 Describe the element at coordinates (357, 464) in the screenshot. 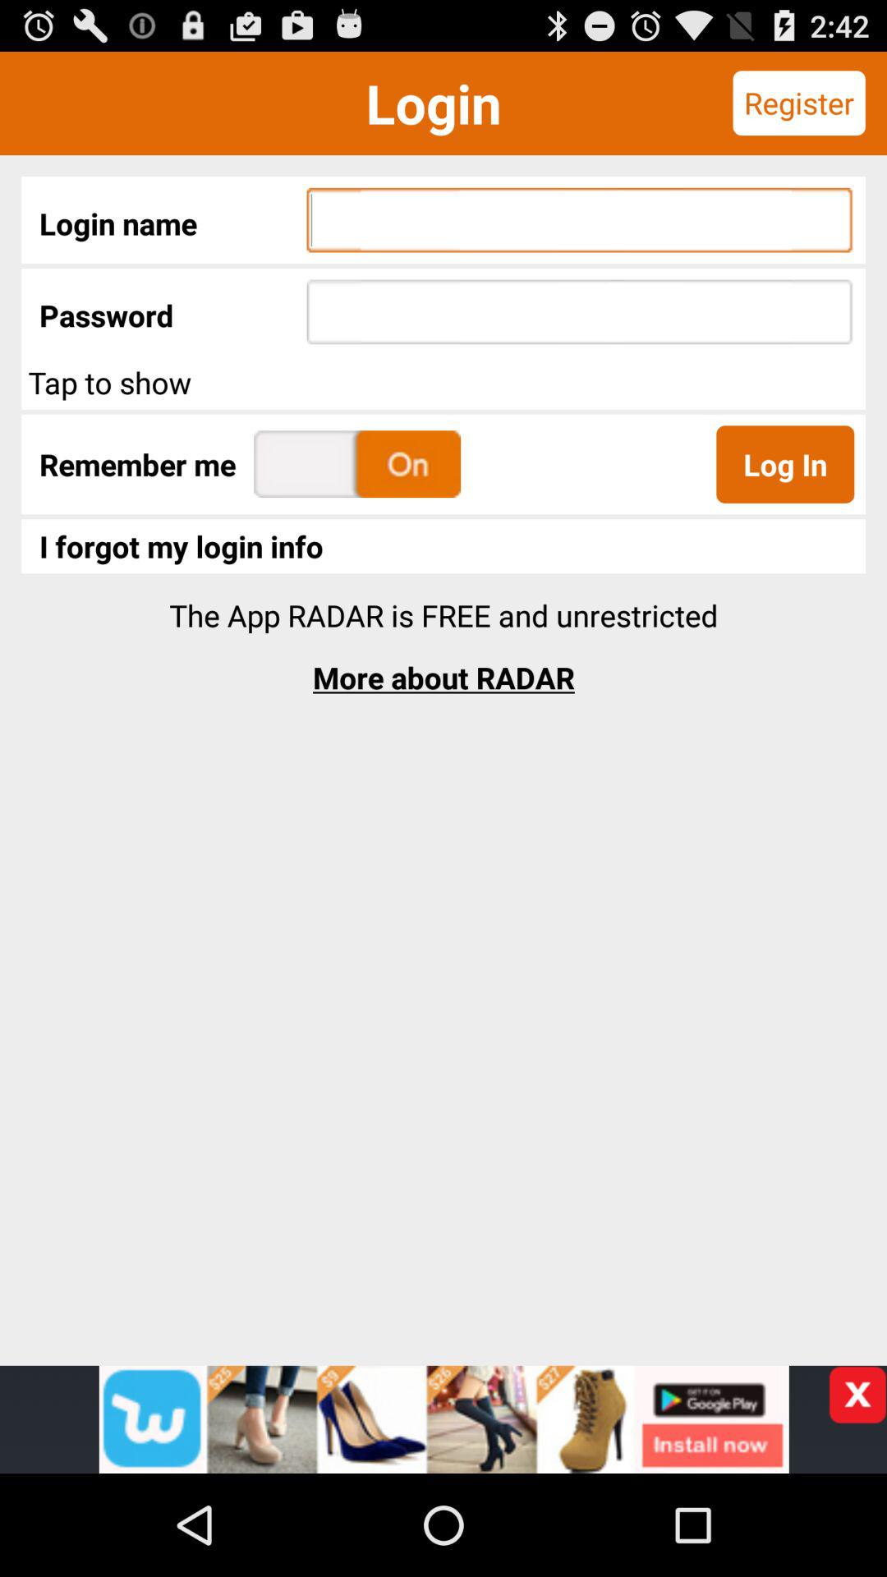

I see `click off or on to remember me` at that location.